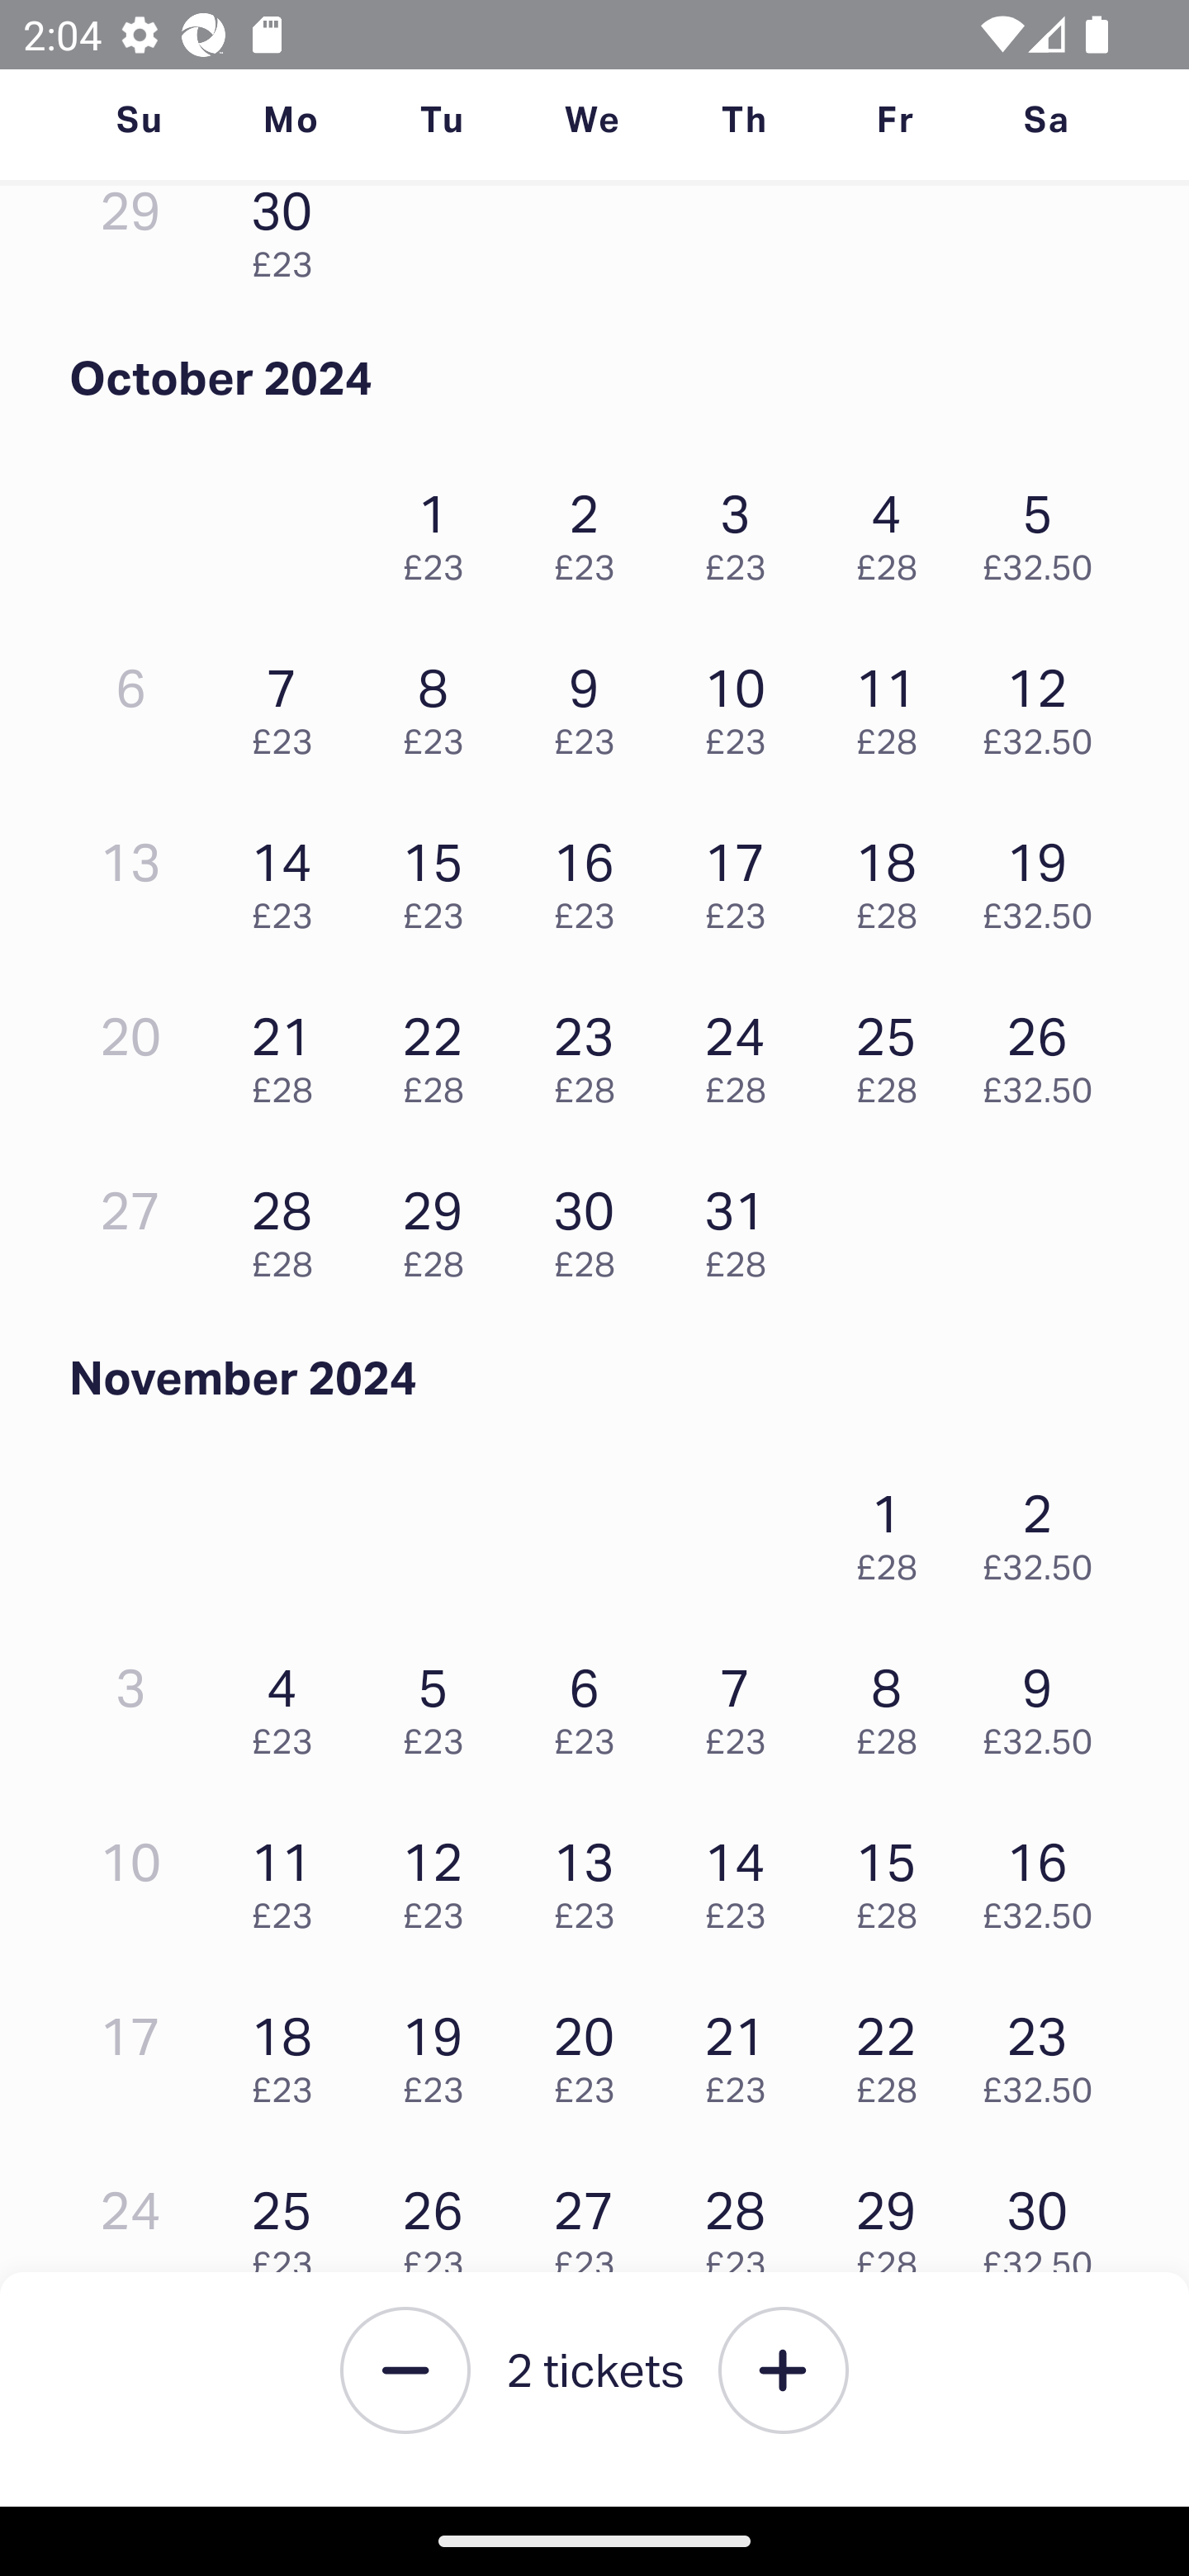 This screenshot has height=2576, width=1189. Describe the element at coordinates (1045, 877) in the screenshot. I see `19 £32.50` at that location.